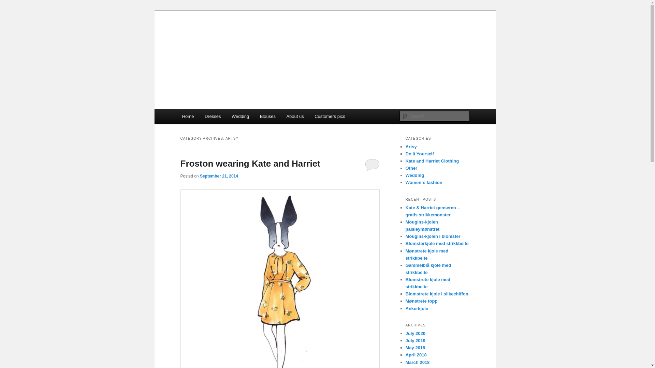 This screenshot has height=368, width=655. I want to click on Search, so click(11, 4).